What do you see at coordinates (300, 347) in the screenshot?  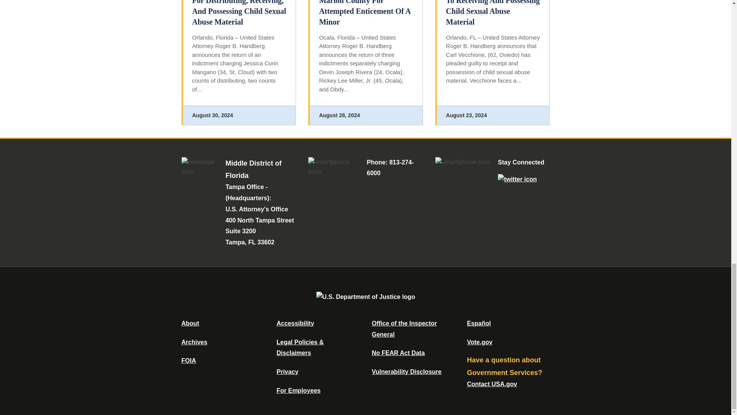 I see `Legal Policies and Disclaimers` at bounding box center [300, 347].